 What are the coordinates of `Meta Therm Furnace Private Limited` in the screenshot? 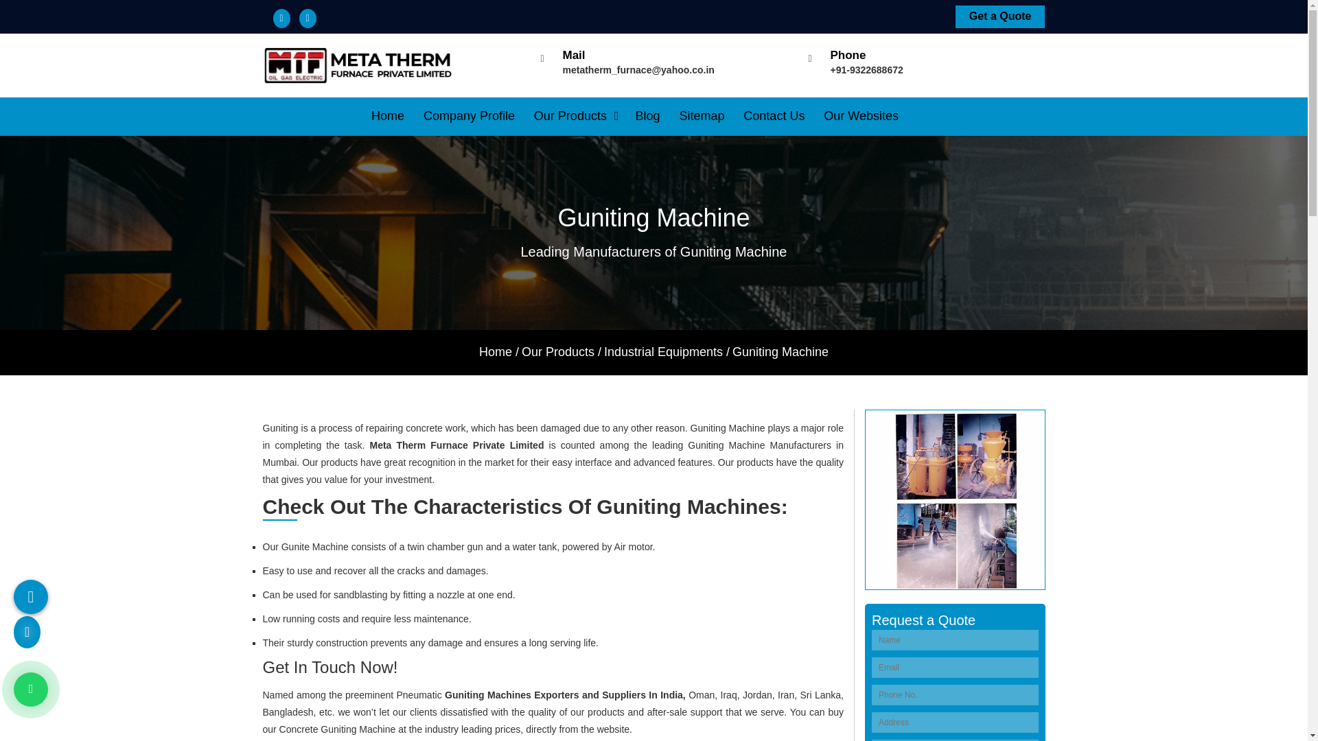 It's located at (358, 64).